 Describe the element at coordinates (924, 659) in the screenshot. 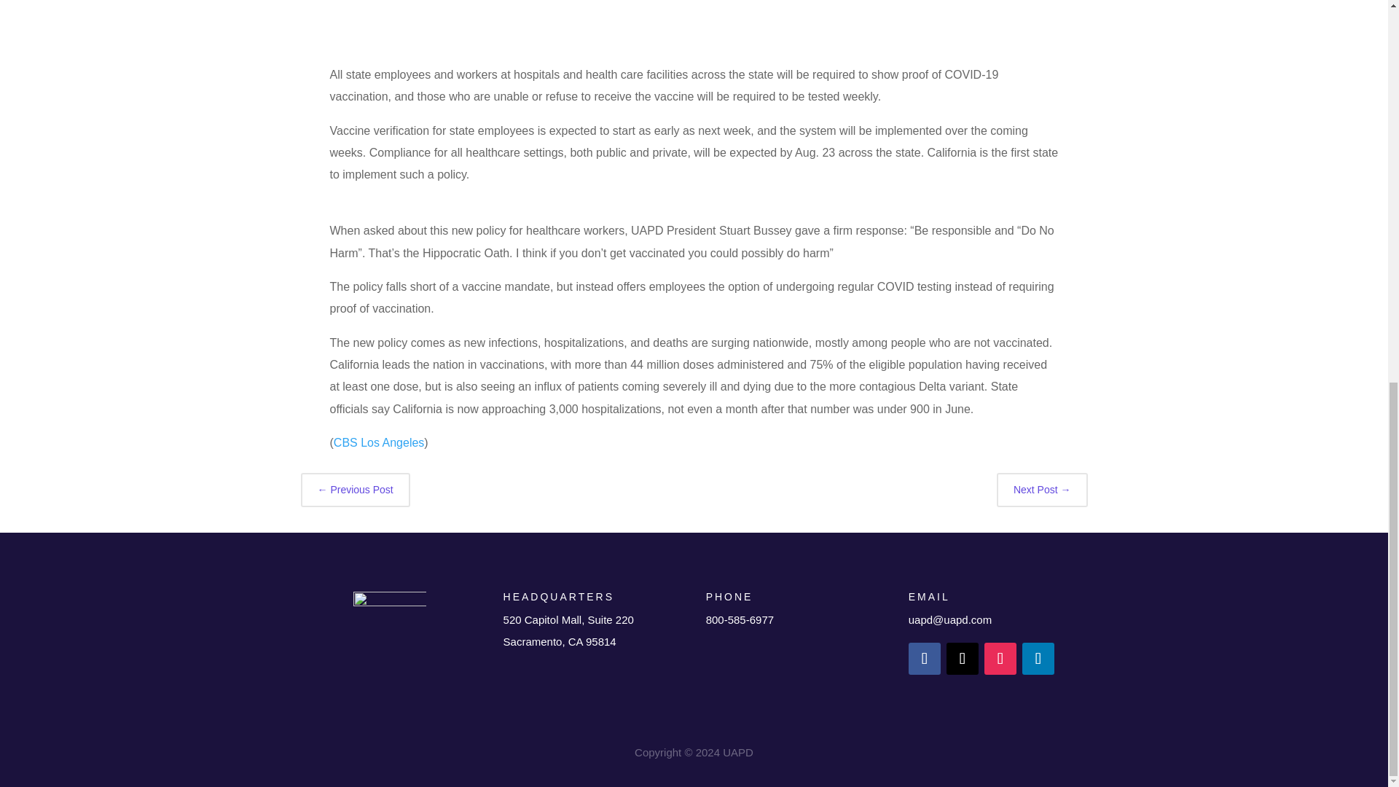

I see `Follow on Facebook` at that location.